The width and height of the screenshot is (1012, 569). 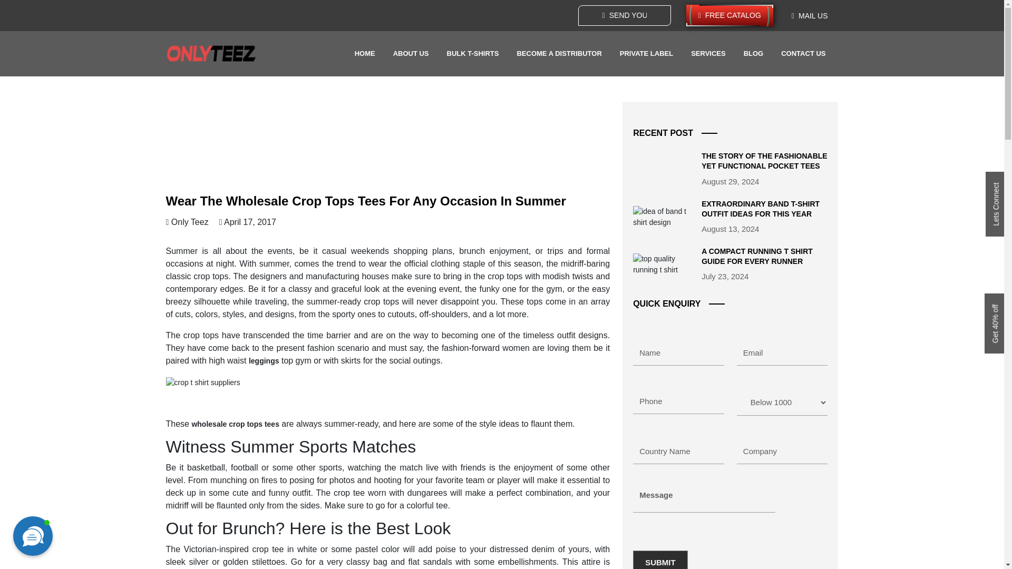 I want to click on Bulk T-Shirts, so click(x=473, y=54).